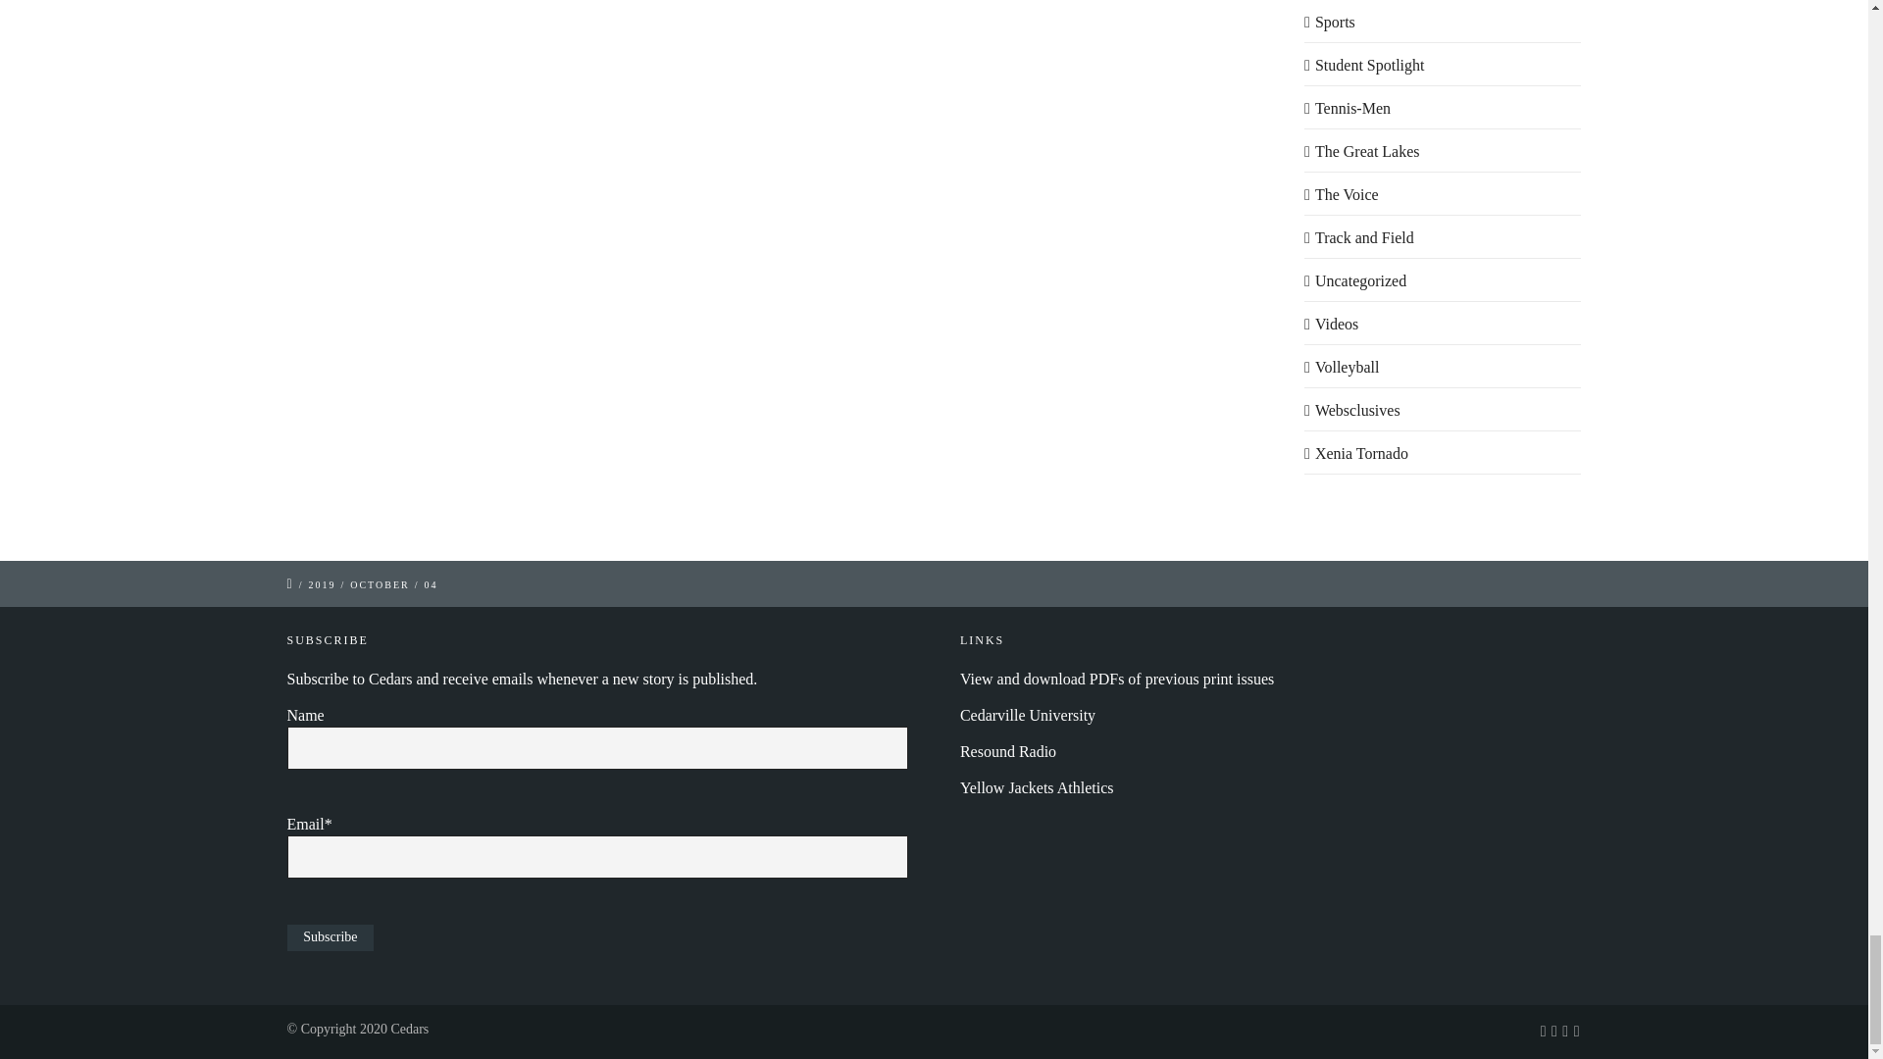 The width and height of the screenshot is (1883, 1059). What do you see at coordinates (1038, 787) in the screenshot?
I see `Yellow Jackets Athletics` at bounding box center [1038, 787].